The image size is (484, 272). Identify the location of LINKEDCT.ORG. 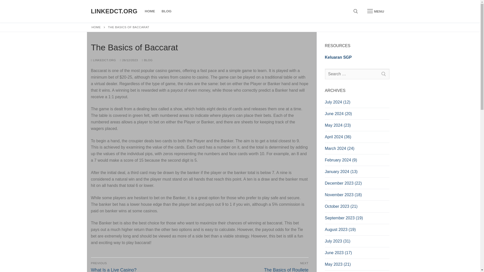
(114, 11).